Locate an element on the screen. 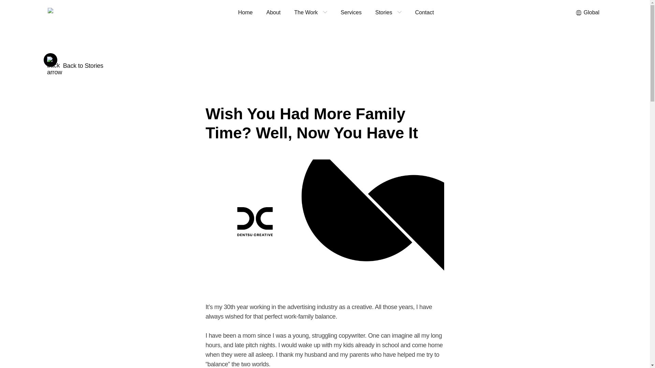  Home is located at coordinates (245, 13).